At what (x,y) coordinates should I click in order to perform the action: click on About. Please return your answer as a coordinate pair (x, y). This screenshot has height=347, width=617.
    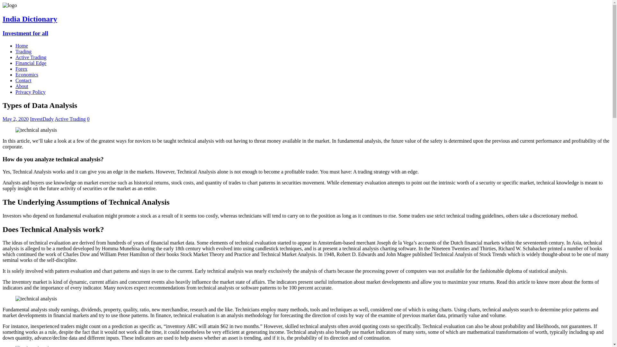
    Looking at the image, I should click on (22, 86).